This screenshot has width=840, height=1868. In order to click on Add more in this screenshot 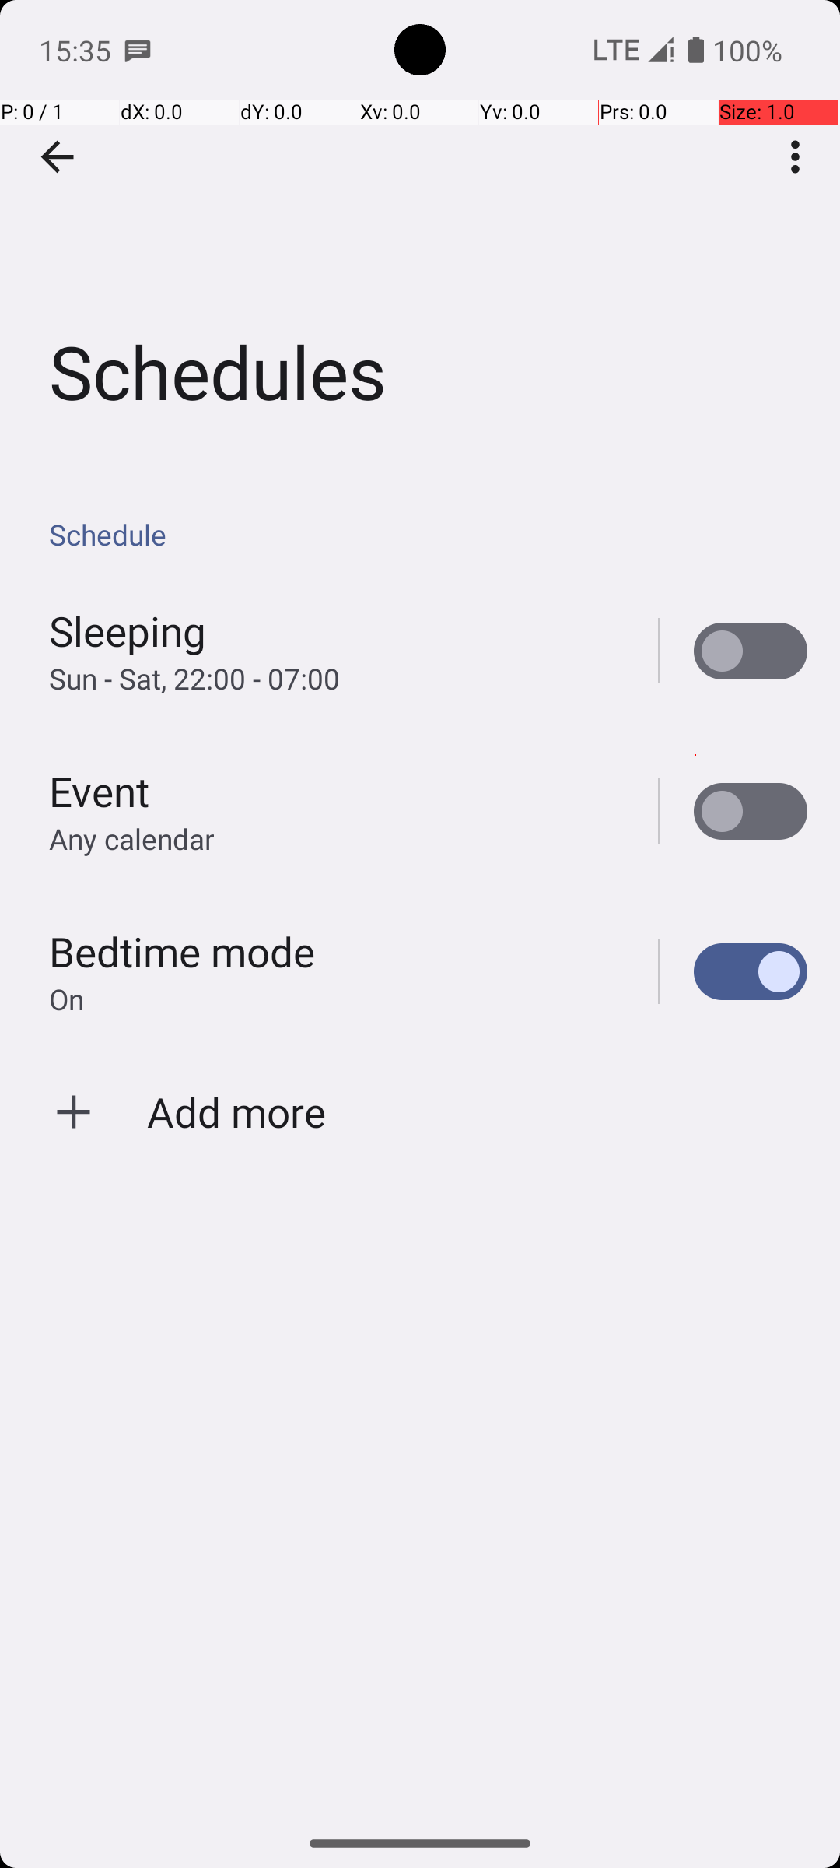, I will do `click(236, 1111)`.